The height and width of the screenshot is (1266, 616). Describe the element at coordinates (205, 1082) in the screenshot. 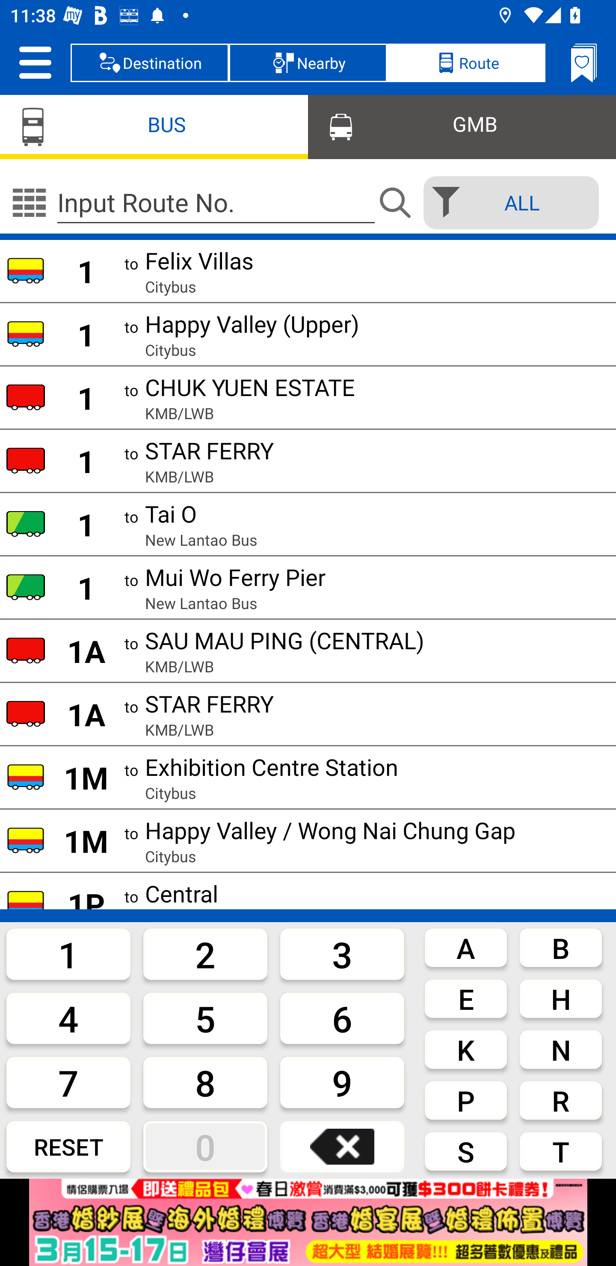

I see `8` at that location.